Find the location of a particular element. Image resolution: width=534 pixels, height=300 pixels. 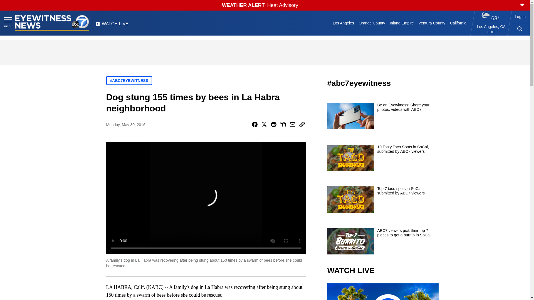

Ventura County is located at coordinates (432, 23).